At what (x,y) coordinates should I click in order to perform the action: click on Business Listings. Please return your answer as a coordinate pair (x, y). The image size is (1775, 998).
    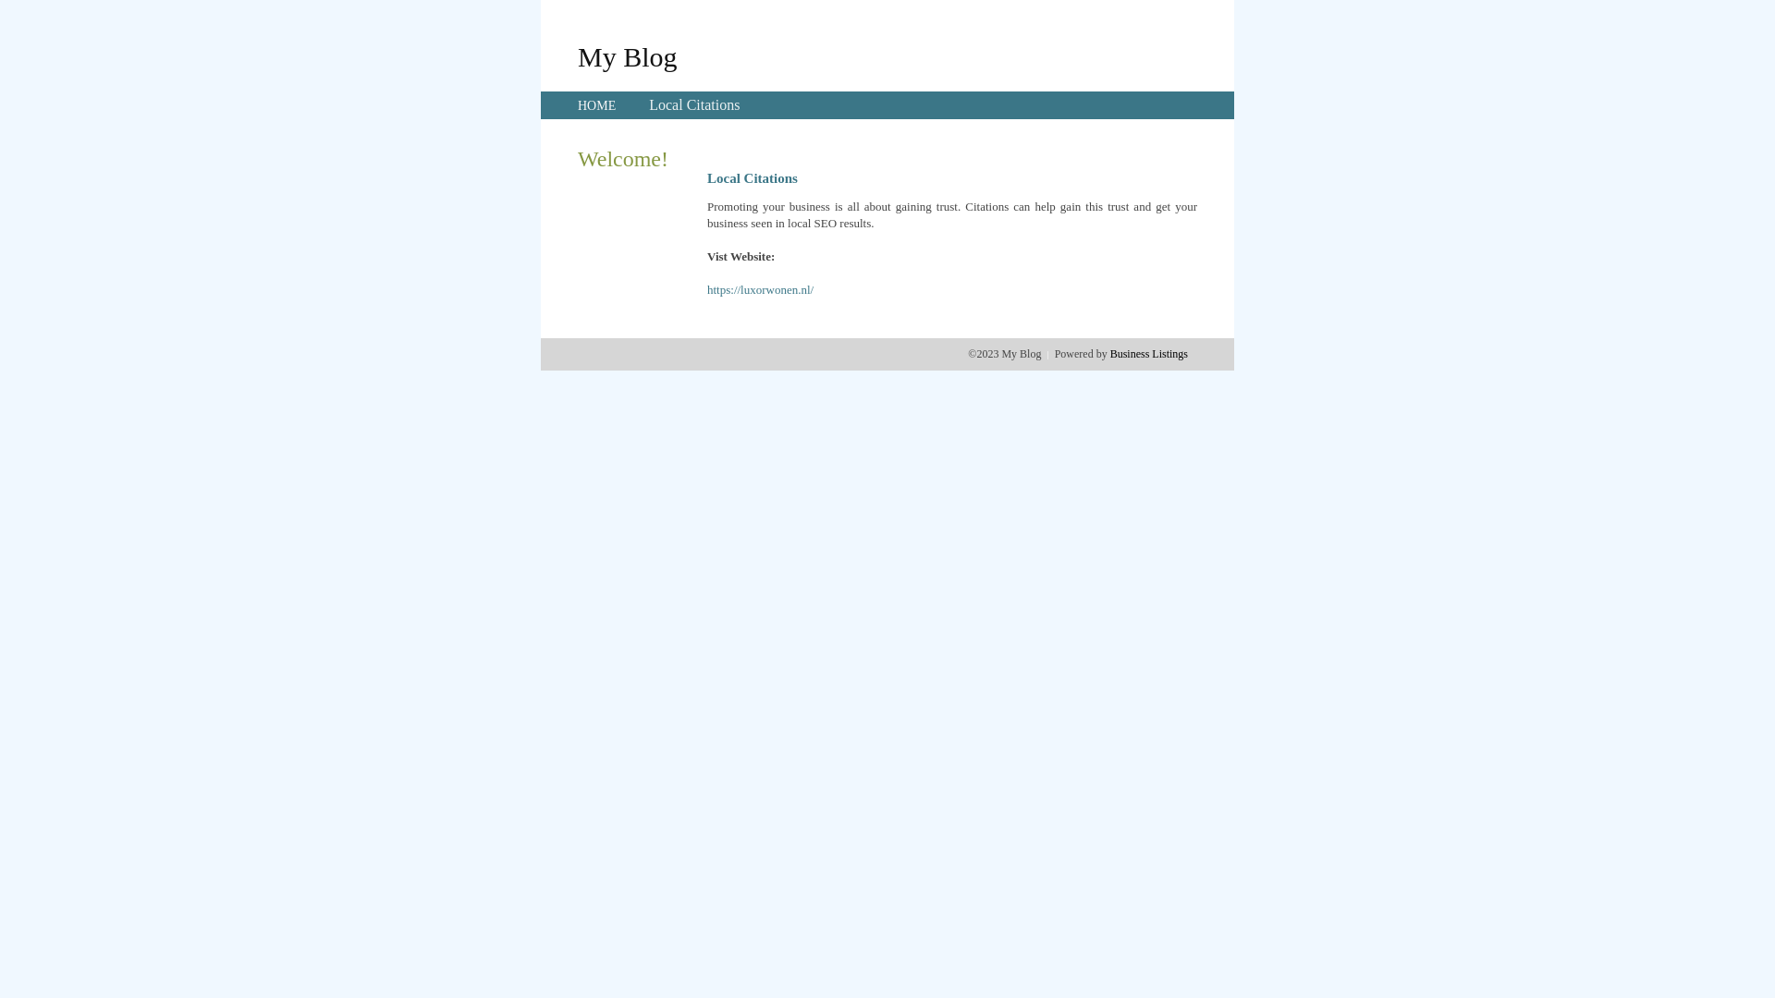
    Looking at the image, I should click on (1149, 354).